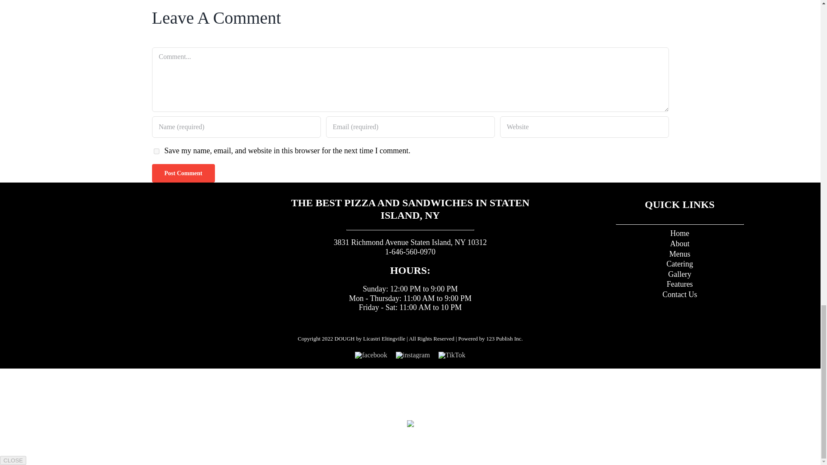  What do you see at coordinates (370, 353) in the screenshot?
I see `facebook` at bounding box center [370, 353].